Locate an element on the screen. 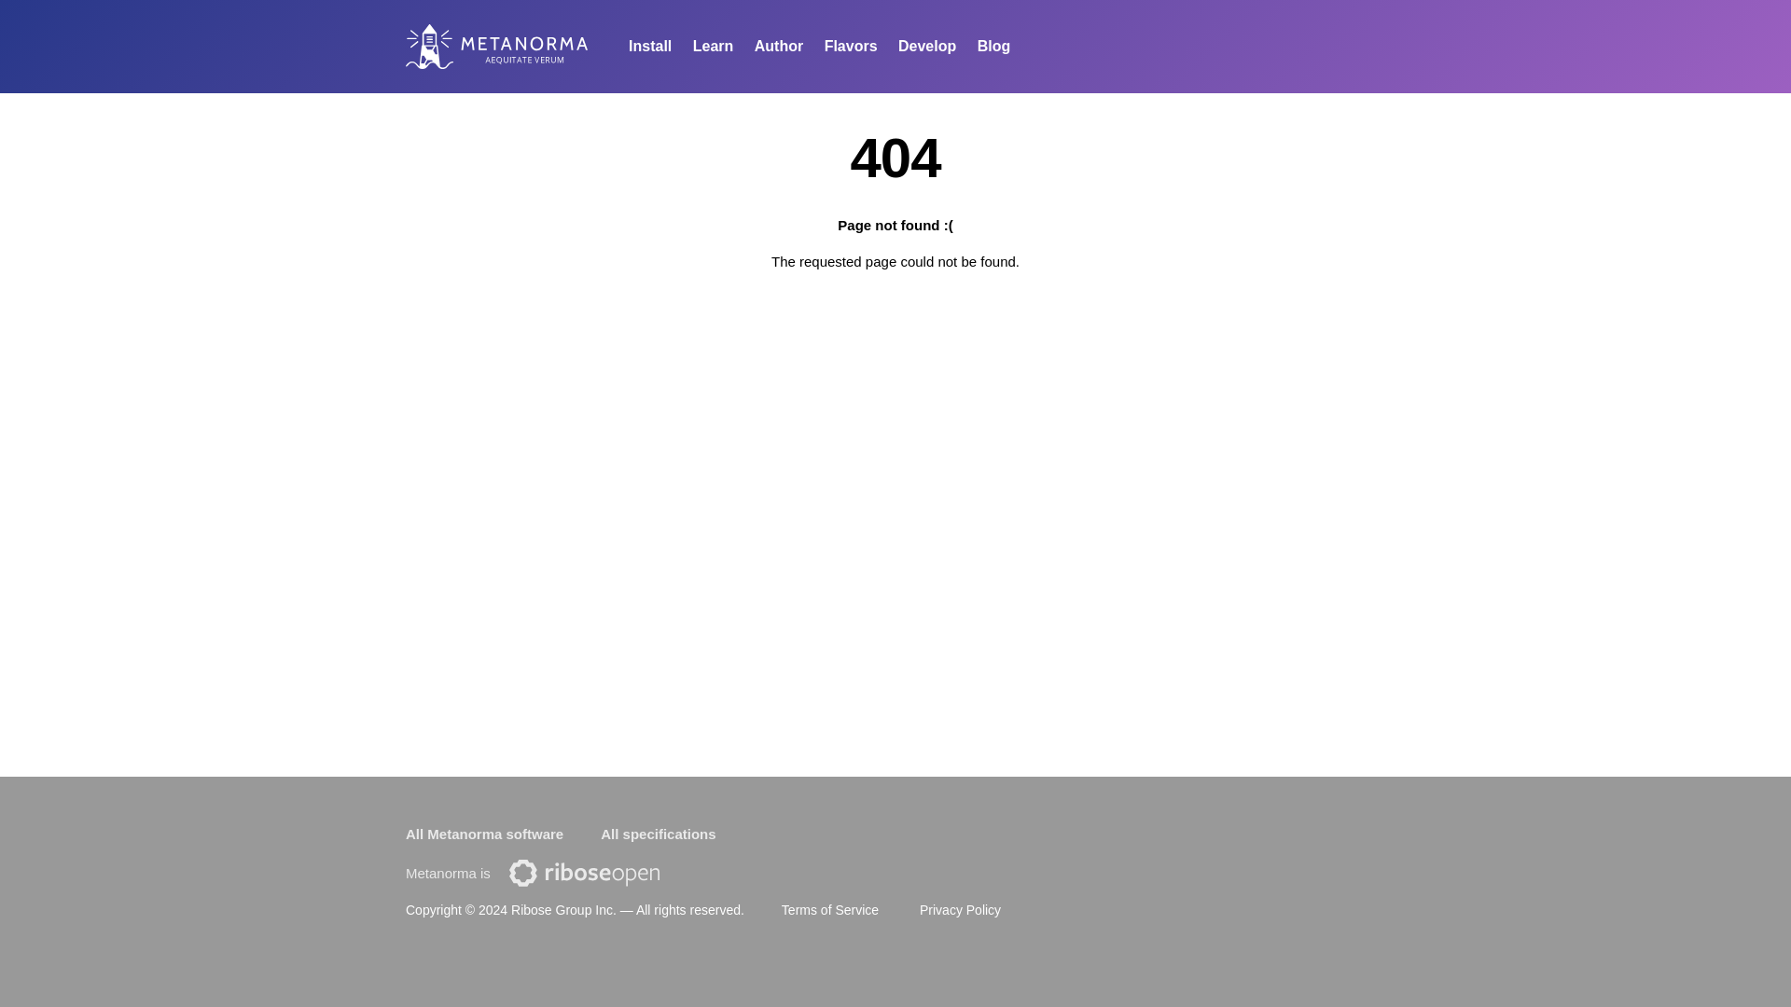 Image resolution: width=1791 pixels, height=1007 pixels. Learn is located at coordinates (713, 47).